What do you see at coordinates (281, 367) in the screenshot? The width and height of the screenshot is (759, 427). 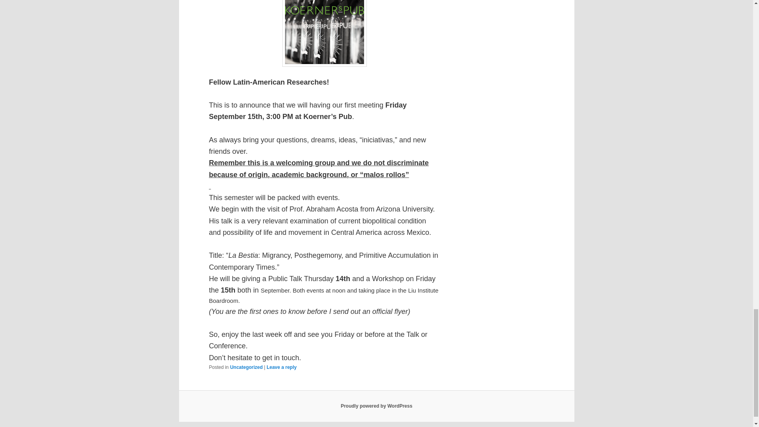 I see `Leave a reply` at bounding box center [281, 367].